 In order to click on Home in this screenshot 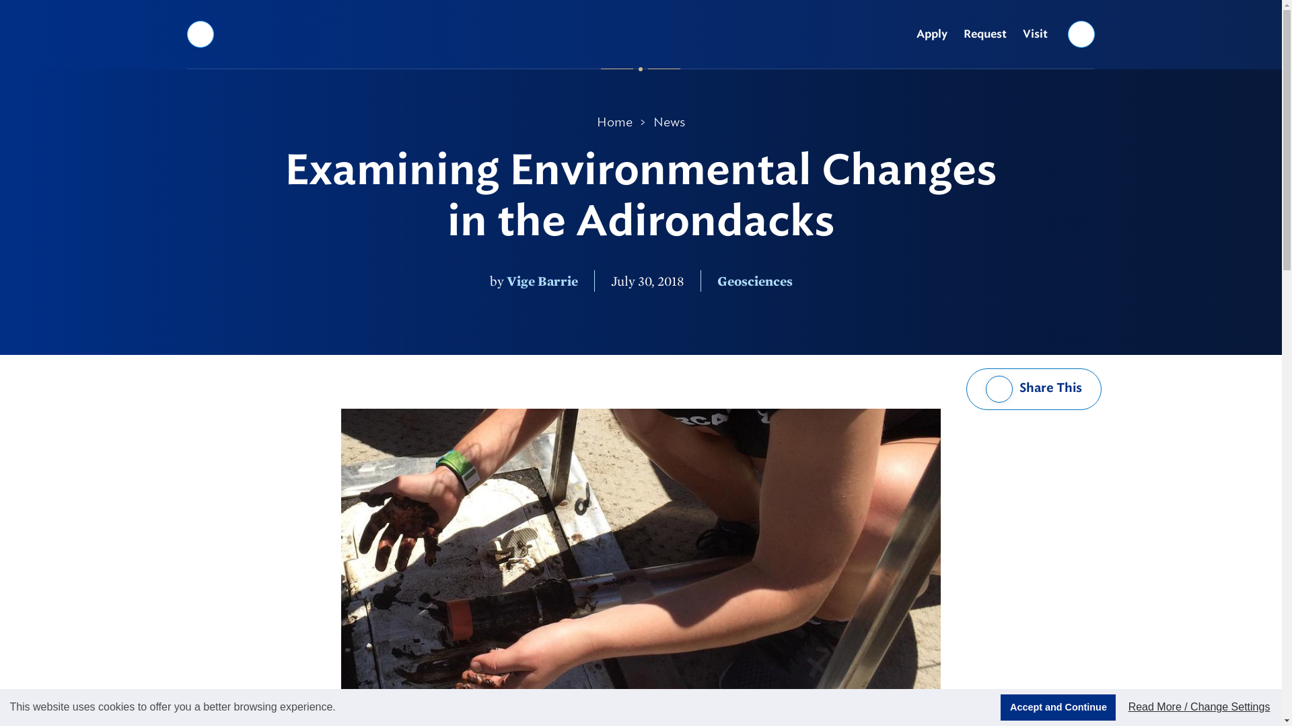, I will do `click(615, 122)`.